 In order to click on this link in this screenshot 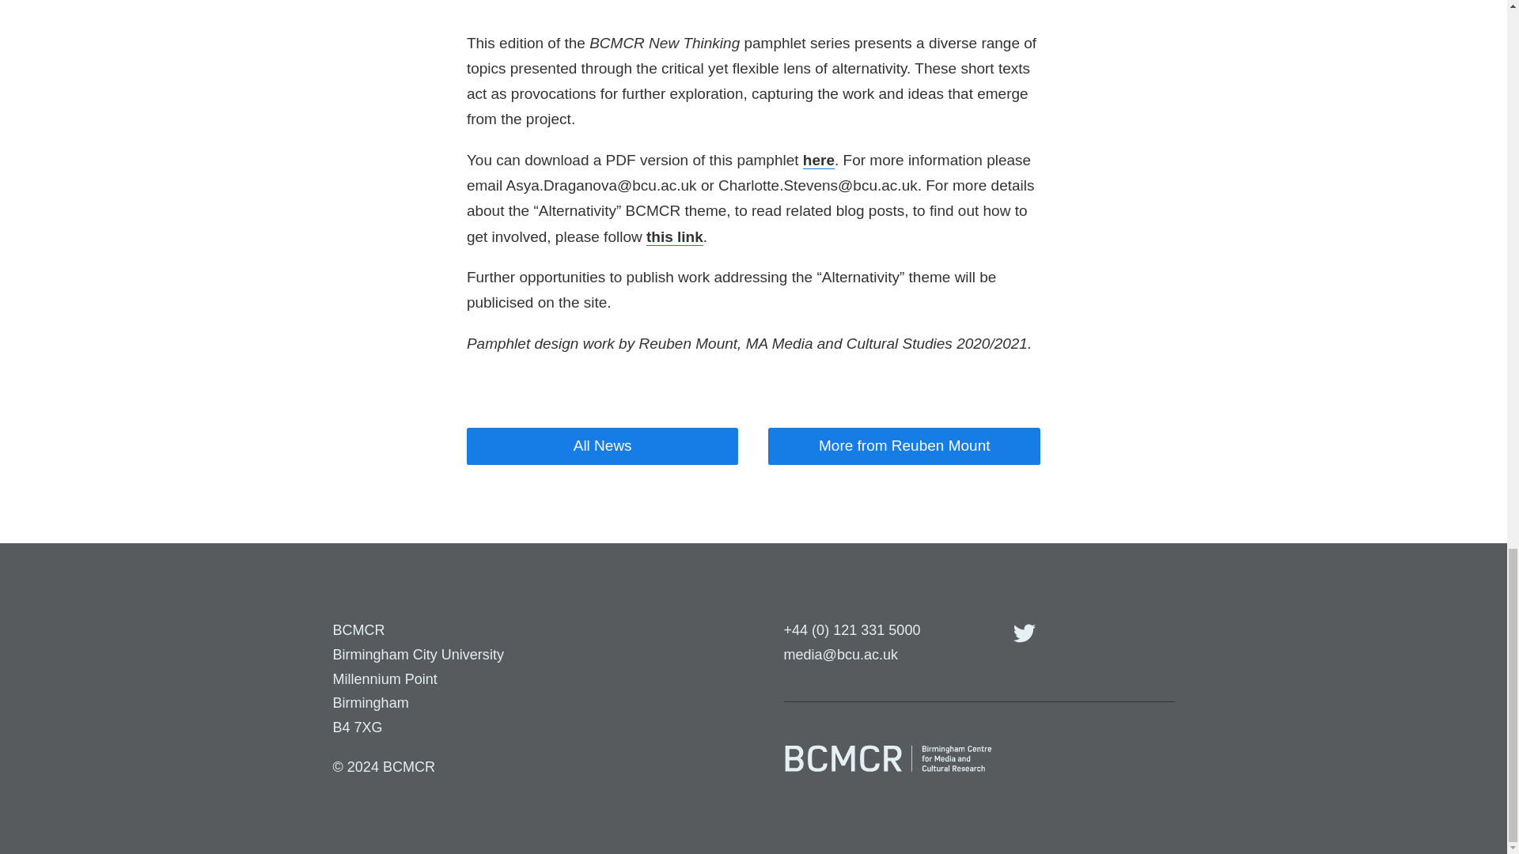, I will do `click(674, 237)`.